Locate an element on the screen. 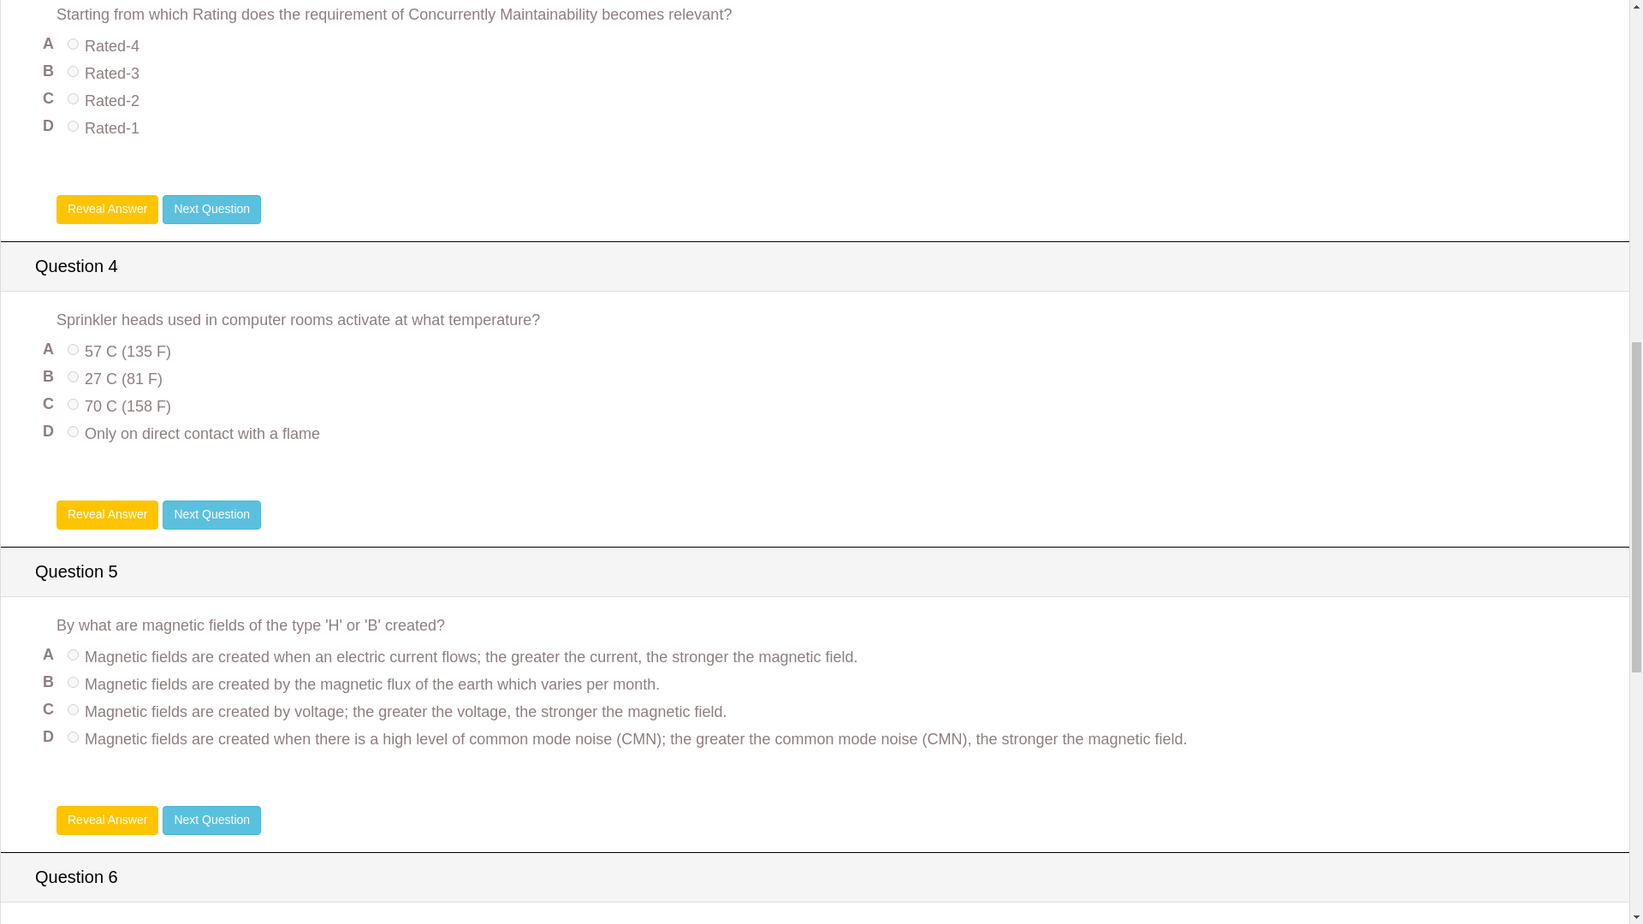 The width and height of the screenshot is (1643, 924). A is located at coordinates (73, 44).